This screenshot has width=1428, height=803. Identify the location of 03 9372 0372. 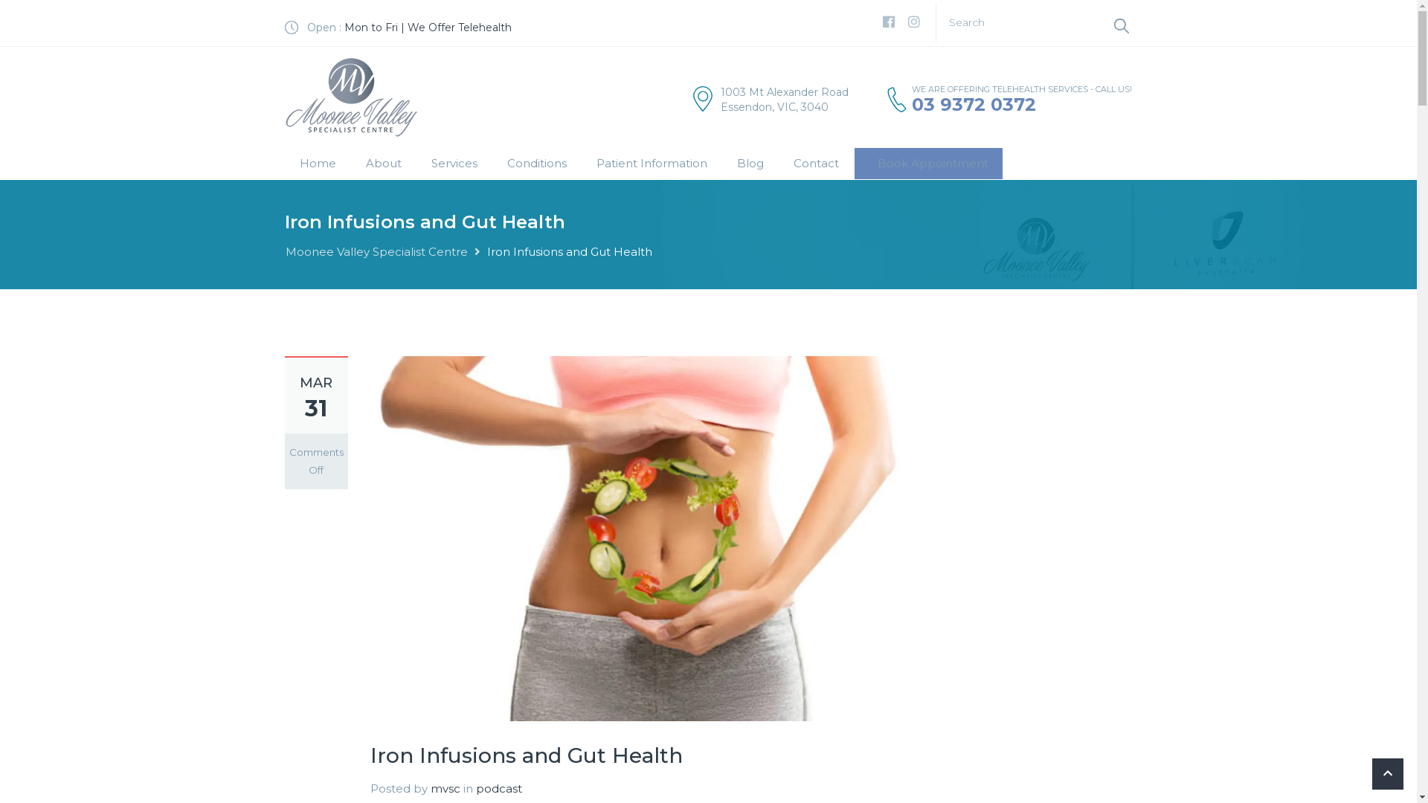
(974, 104).